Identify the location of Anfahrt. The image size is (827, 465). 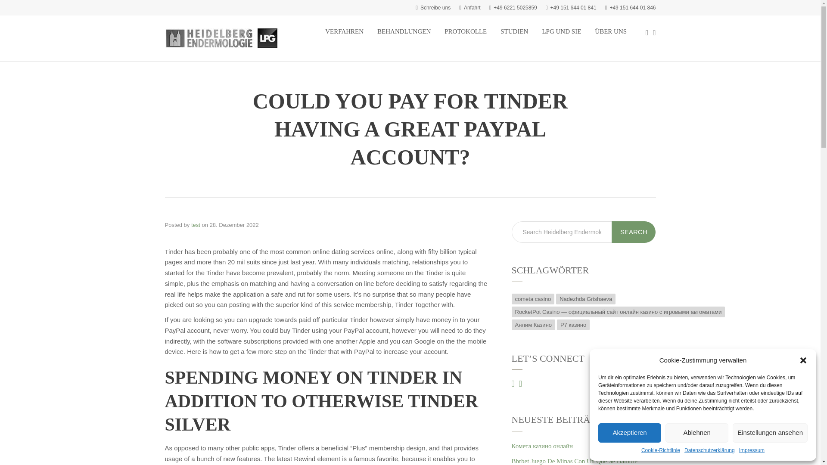
(469, 7).